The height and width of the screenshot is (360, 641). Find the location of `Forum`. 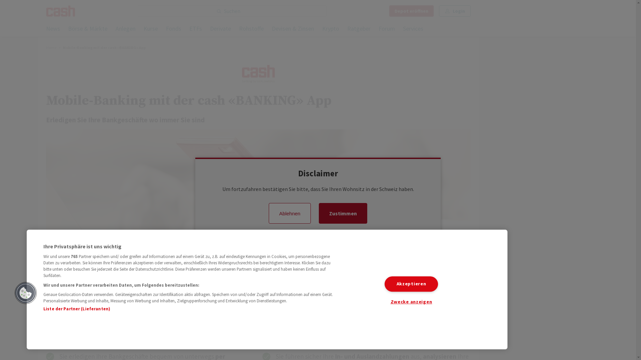

Forum is located at coordinates (387, 29).